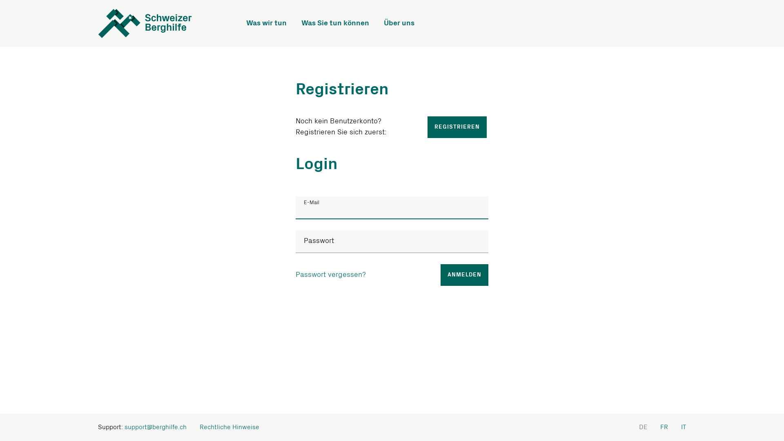 The image size is (784, 441). What do you see at coordinates (229, 427) in the screenshot?
I see `Rechtliche Hinweise` at bounding box center [229, 427].